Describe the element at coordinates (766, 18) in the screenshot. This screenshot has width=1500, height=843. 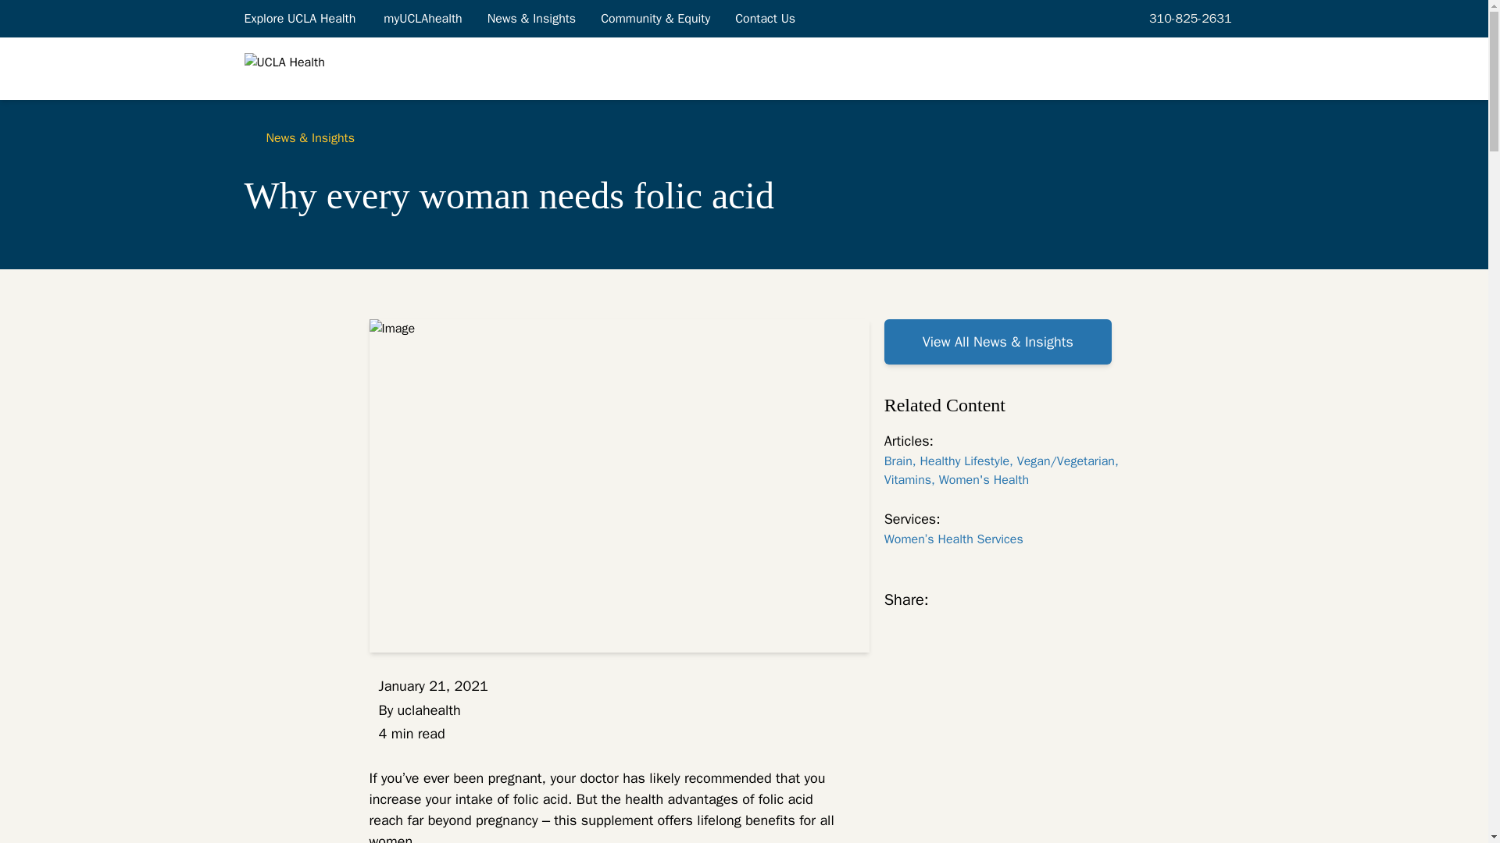
I see `Contact Us` at that location.